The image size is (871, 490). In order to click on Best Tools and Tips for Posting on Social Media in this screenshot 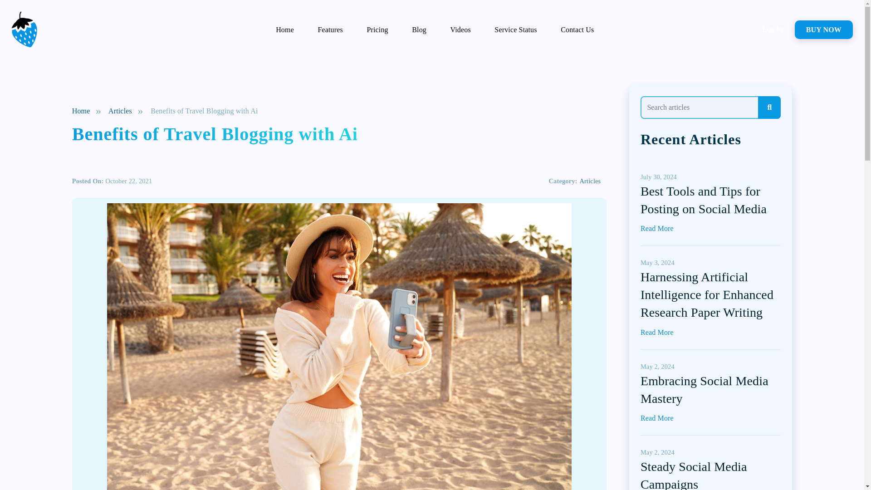, I will do `click(703, 200)`.